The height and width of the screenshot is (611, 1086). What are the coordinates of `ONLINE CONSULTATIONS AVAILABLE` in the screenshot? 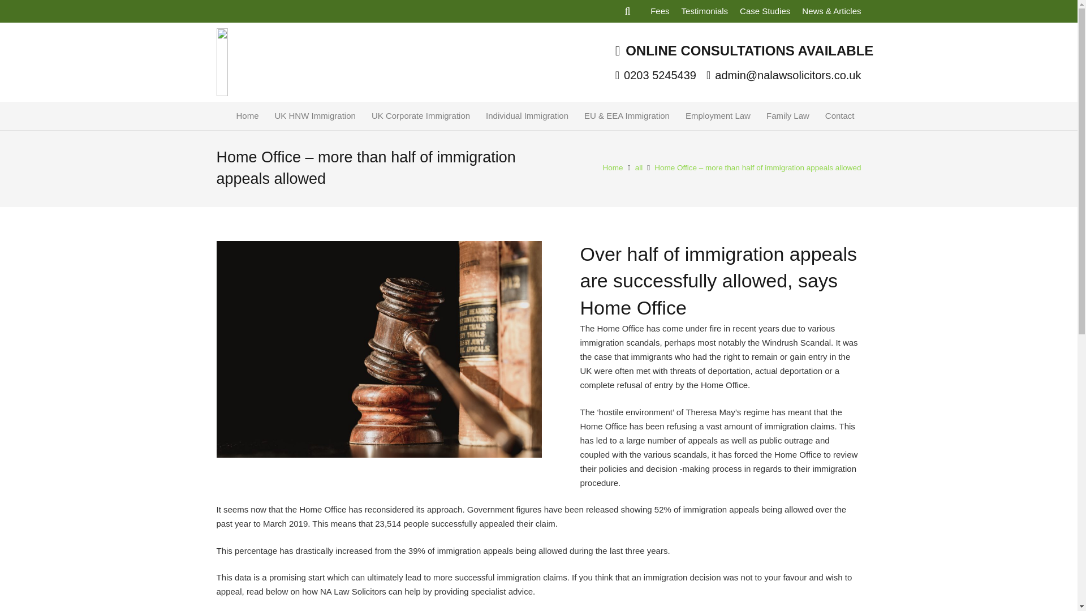 It's located at (744, 50).